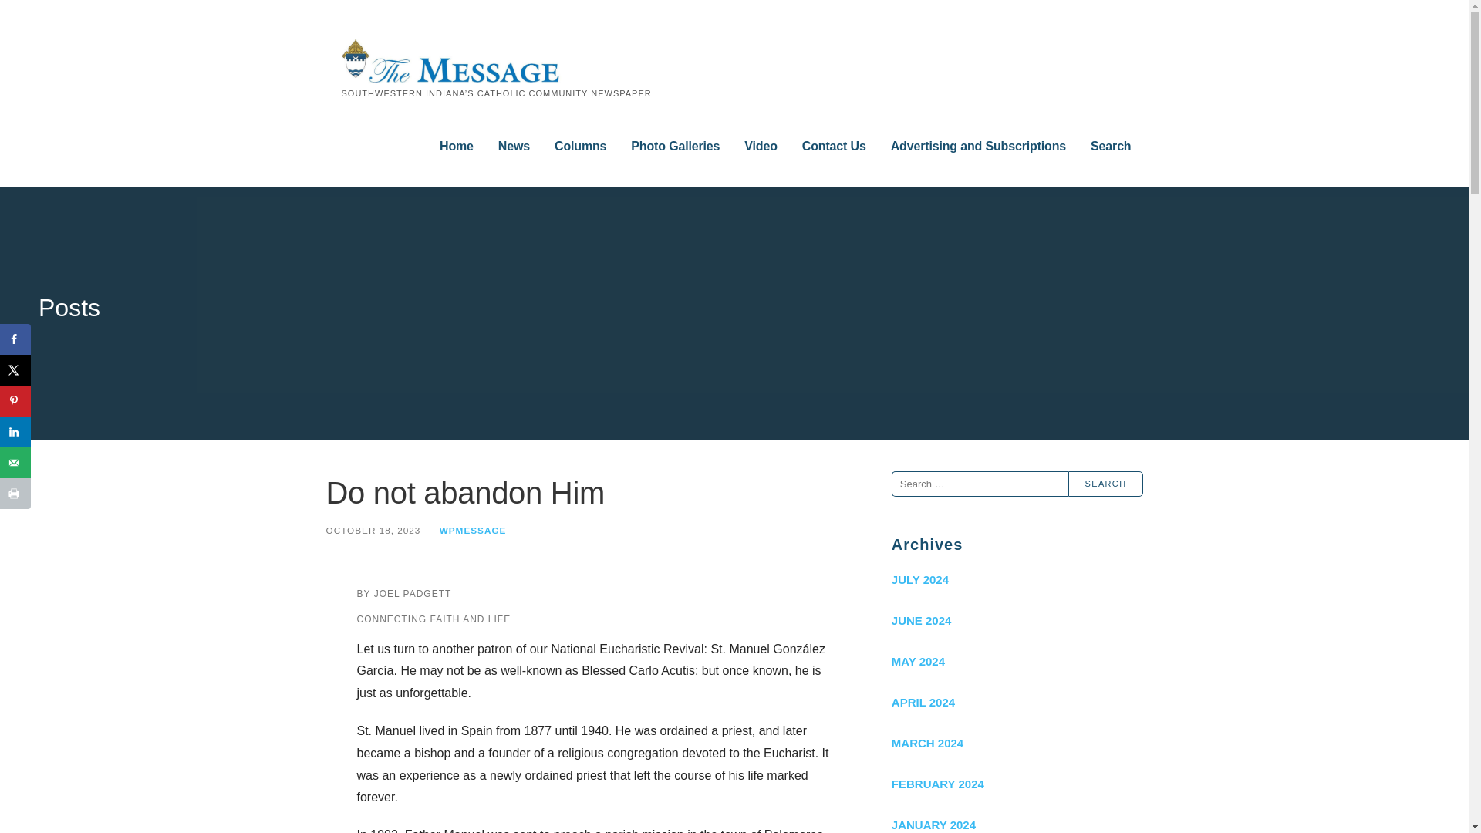  I want to click on Share on Facebook, so click(15, 339).